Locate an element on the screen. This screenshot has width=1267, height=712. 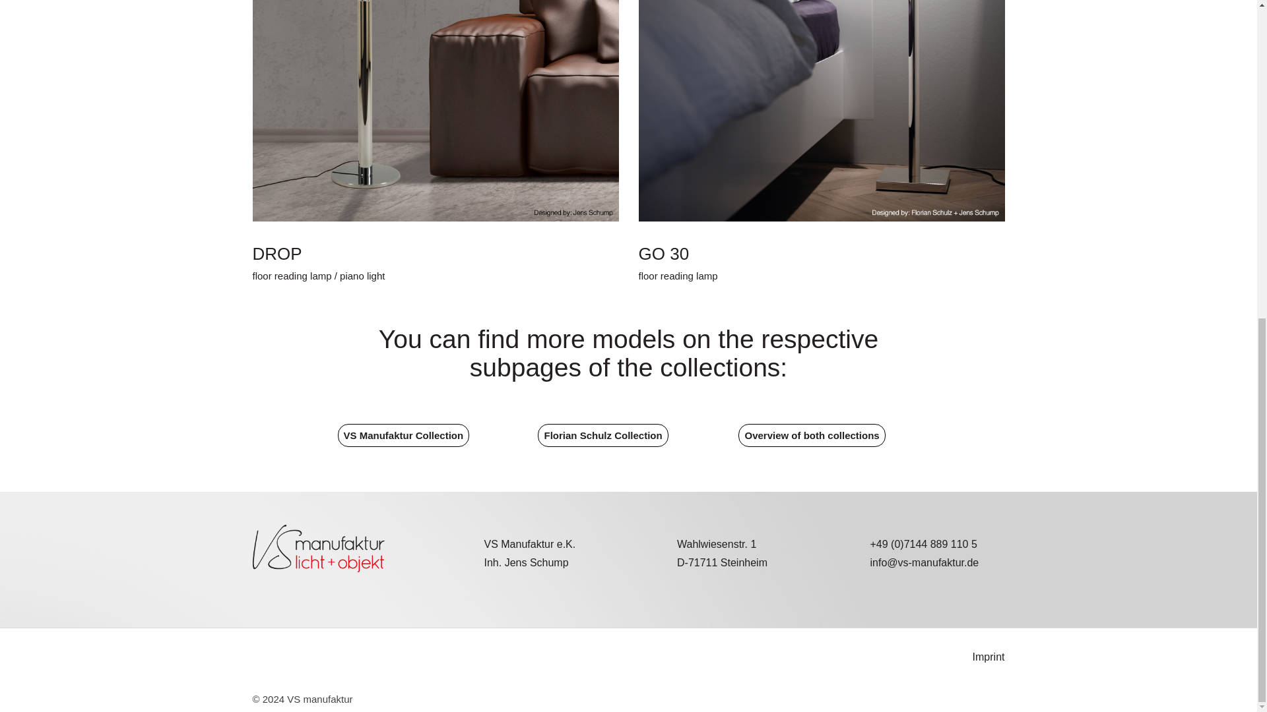
DROP-design-by-jens-schump-Ambientefoto is located at coordinates (435, 111).